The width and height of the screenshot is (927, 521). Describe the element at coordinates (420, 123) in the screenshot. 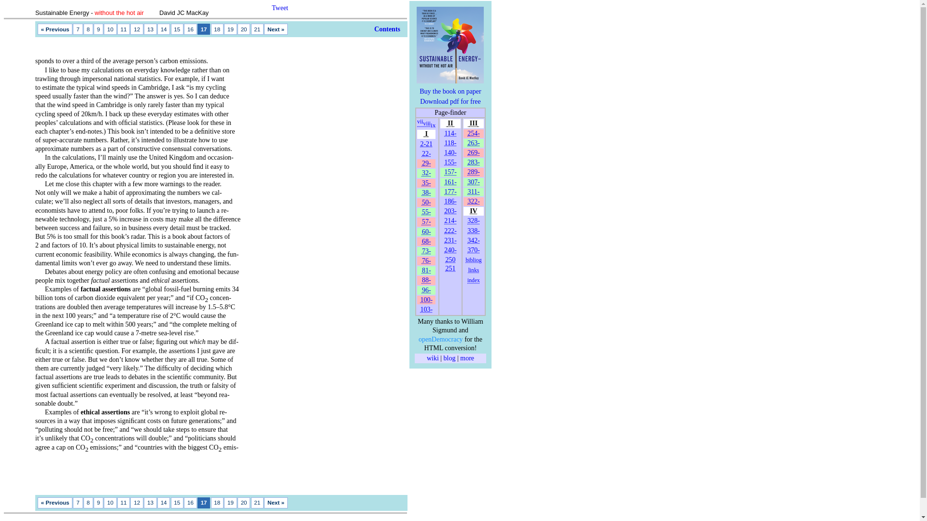

I see `Dedication` at that location.